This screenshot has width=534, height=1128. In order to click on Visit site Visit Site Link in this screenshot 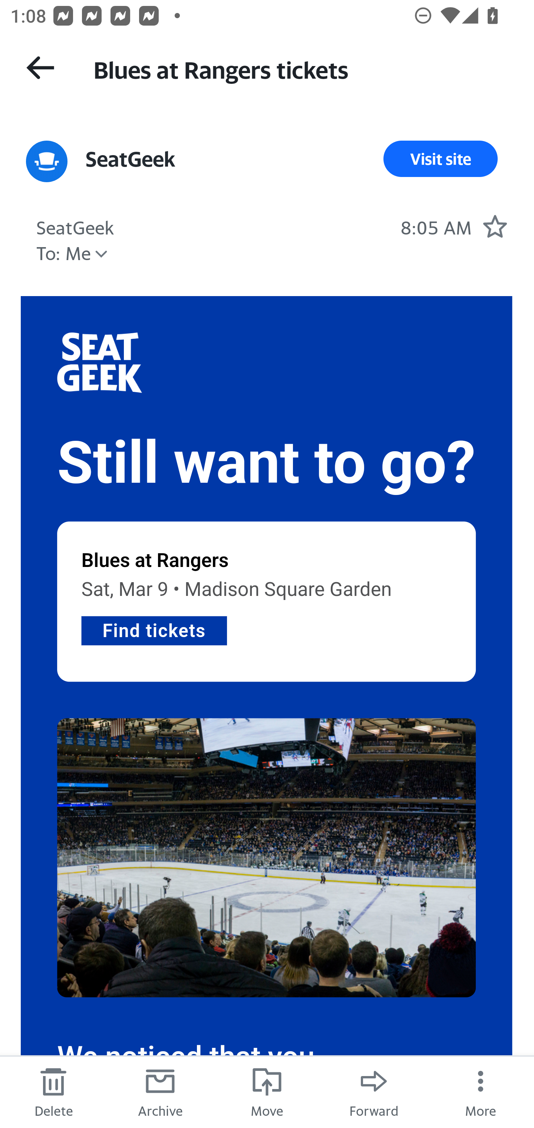, I will do `click(441, 159)`.